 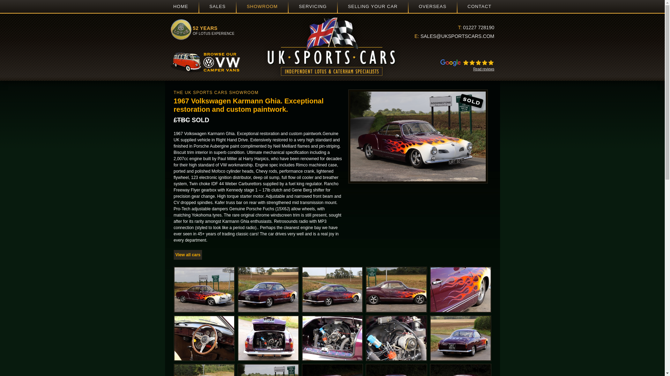 I want to click on HOME, so click(x=453, y=64).